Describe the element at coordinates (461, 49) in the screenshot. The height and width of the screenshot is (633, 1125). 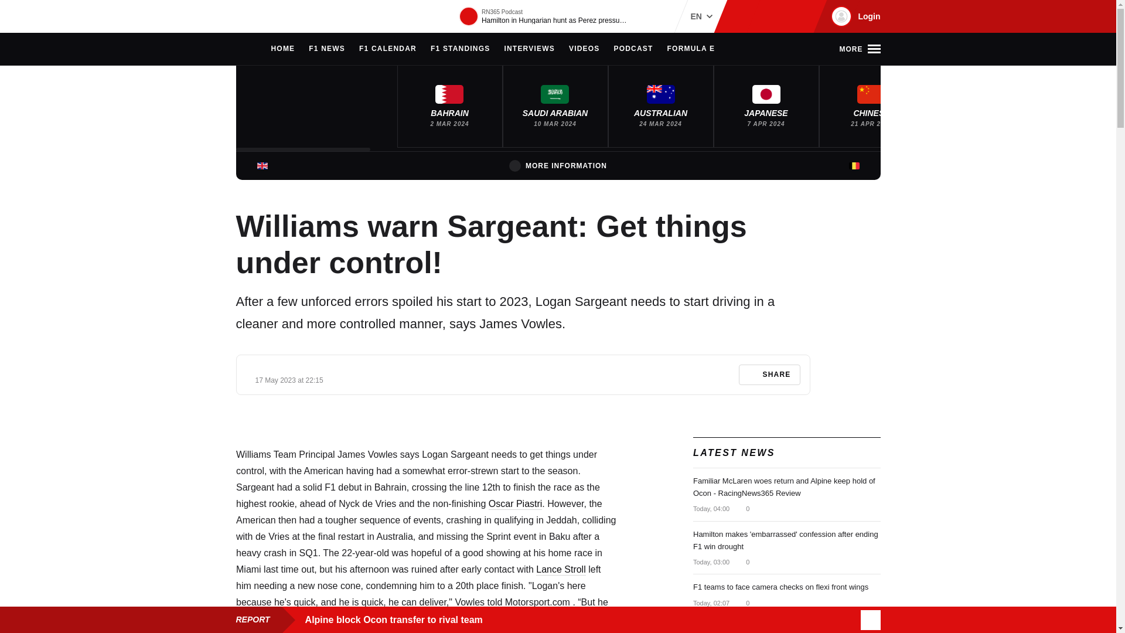
I see `F1 STANDINGS` at that location.